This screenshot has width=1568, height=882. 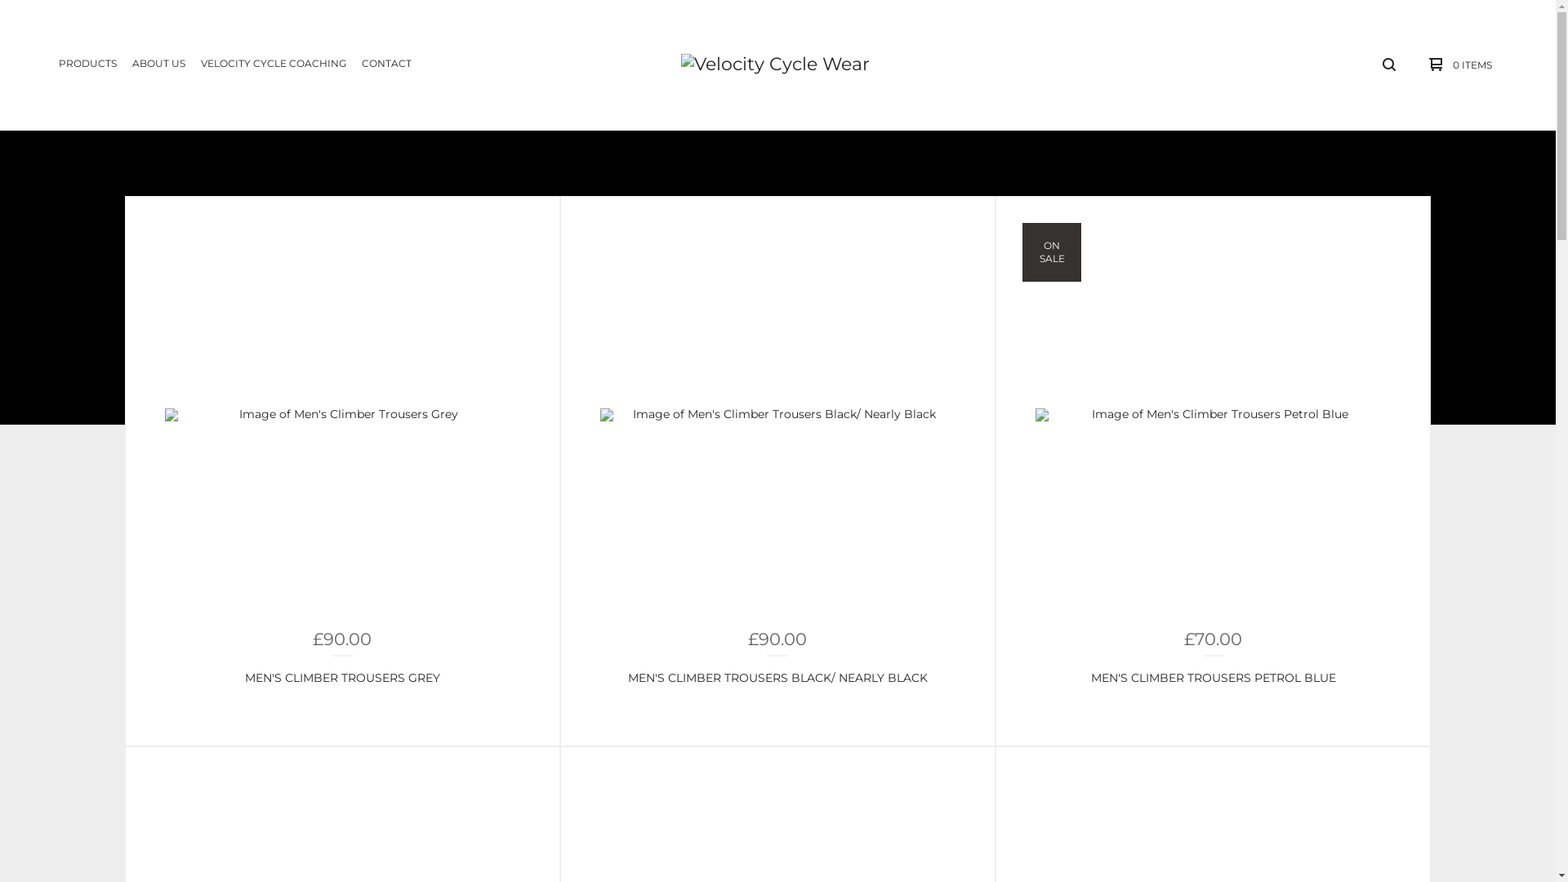 What do you see at coordinates (387, 65) in the screenshot?
I see `CONTACT` at bounding box center [387, 65].